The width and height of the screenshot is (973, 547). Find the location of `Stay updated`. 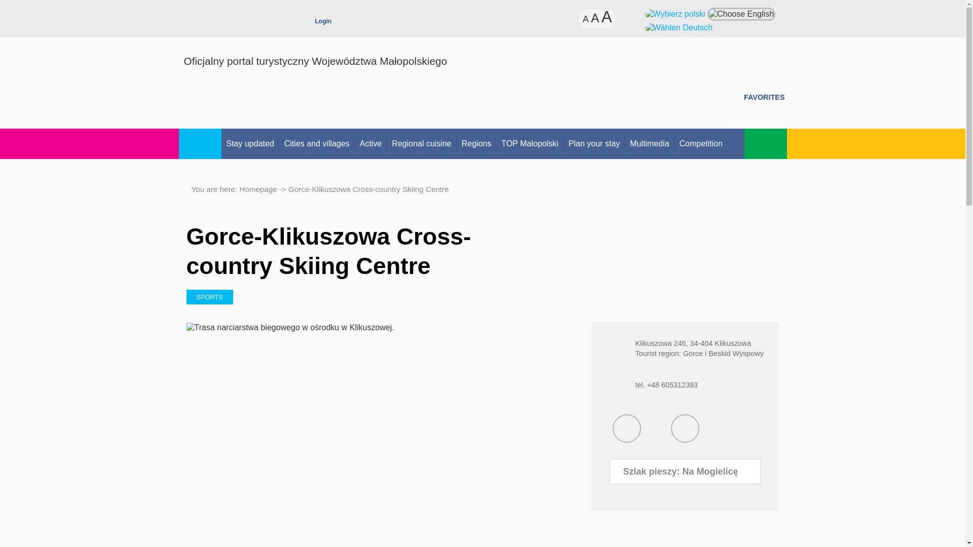

Stay updated is located at coordinates (249, 144).